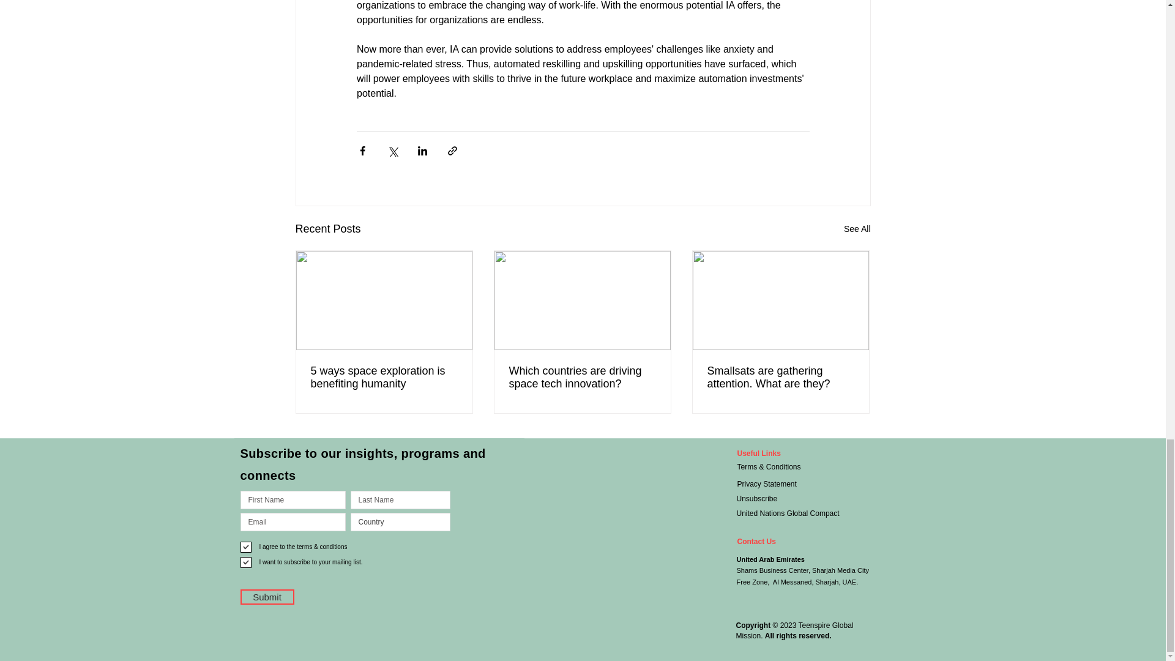 The image size is (1175, 661). Describe the element at coordinates (384, 378) in the screenshot. I see `5 ways space exploration is benefiting humanity` at that location.